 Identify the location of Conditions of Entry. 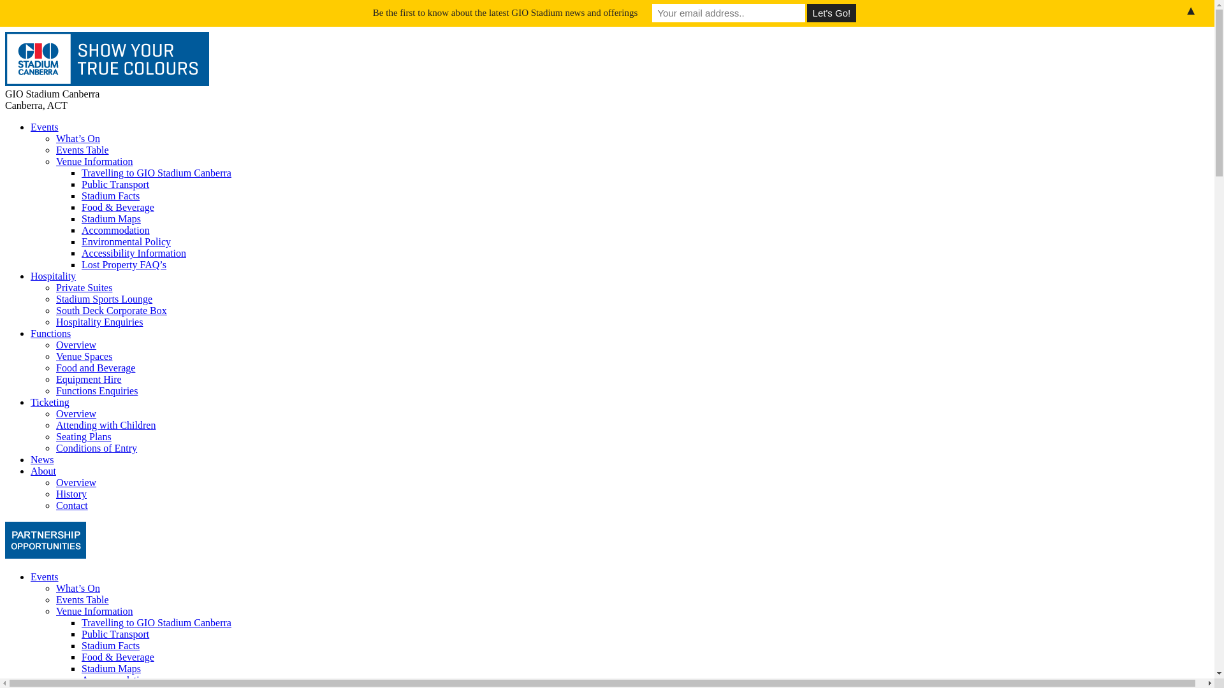
(97, 448).